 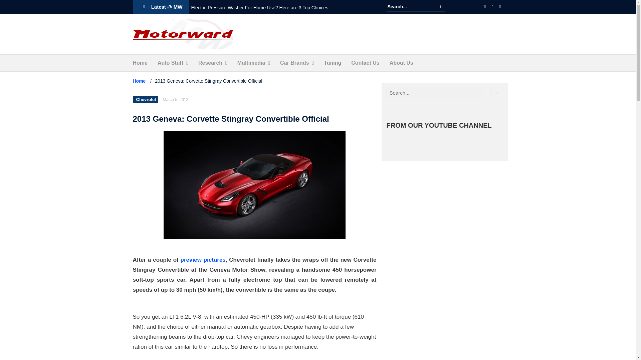 What do you see at coordinates (254, 185) in the screenshot?
I see `2014 Chevrolet CorvetteConv 074 medium 545x326` at bounding box center [254, 185].